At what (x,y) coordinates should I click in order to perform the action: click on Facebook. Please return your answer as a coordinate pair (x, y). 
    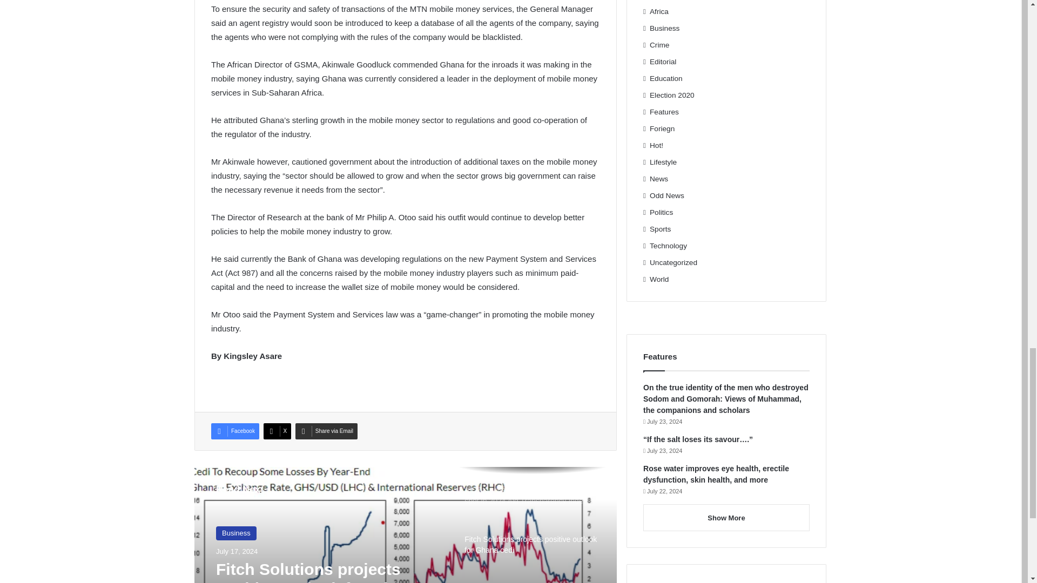
    Looking at the image, I should click on (235, 431).